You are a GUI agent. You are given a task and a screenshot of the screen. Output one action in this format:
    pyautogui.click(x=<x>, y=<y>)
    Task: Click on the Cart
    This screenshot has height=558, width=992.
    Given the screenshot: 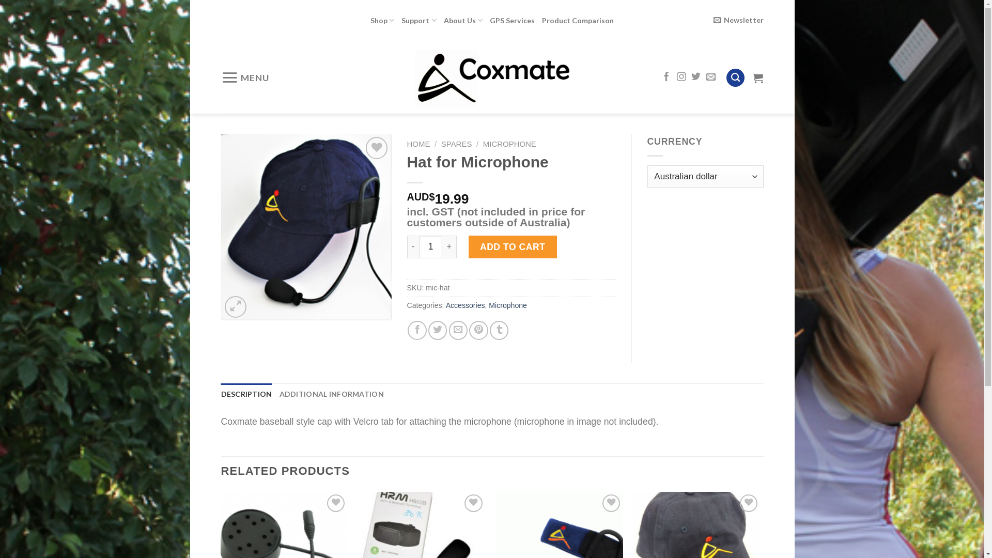 What is the action you would take?
    pyautogui.click(x=758, y=78)
    